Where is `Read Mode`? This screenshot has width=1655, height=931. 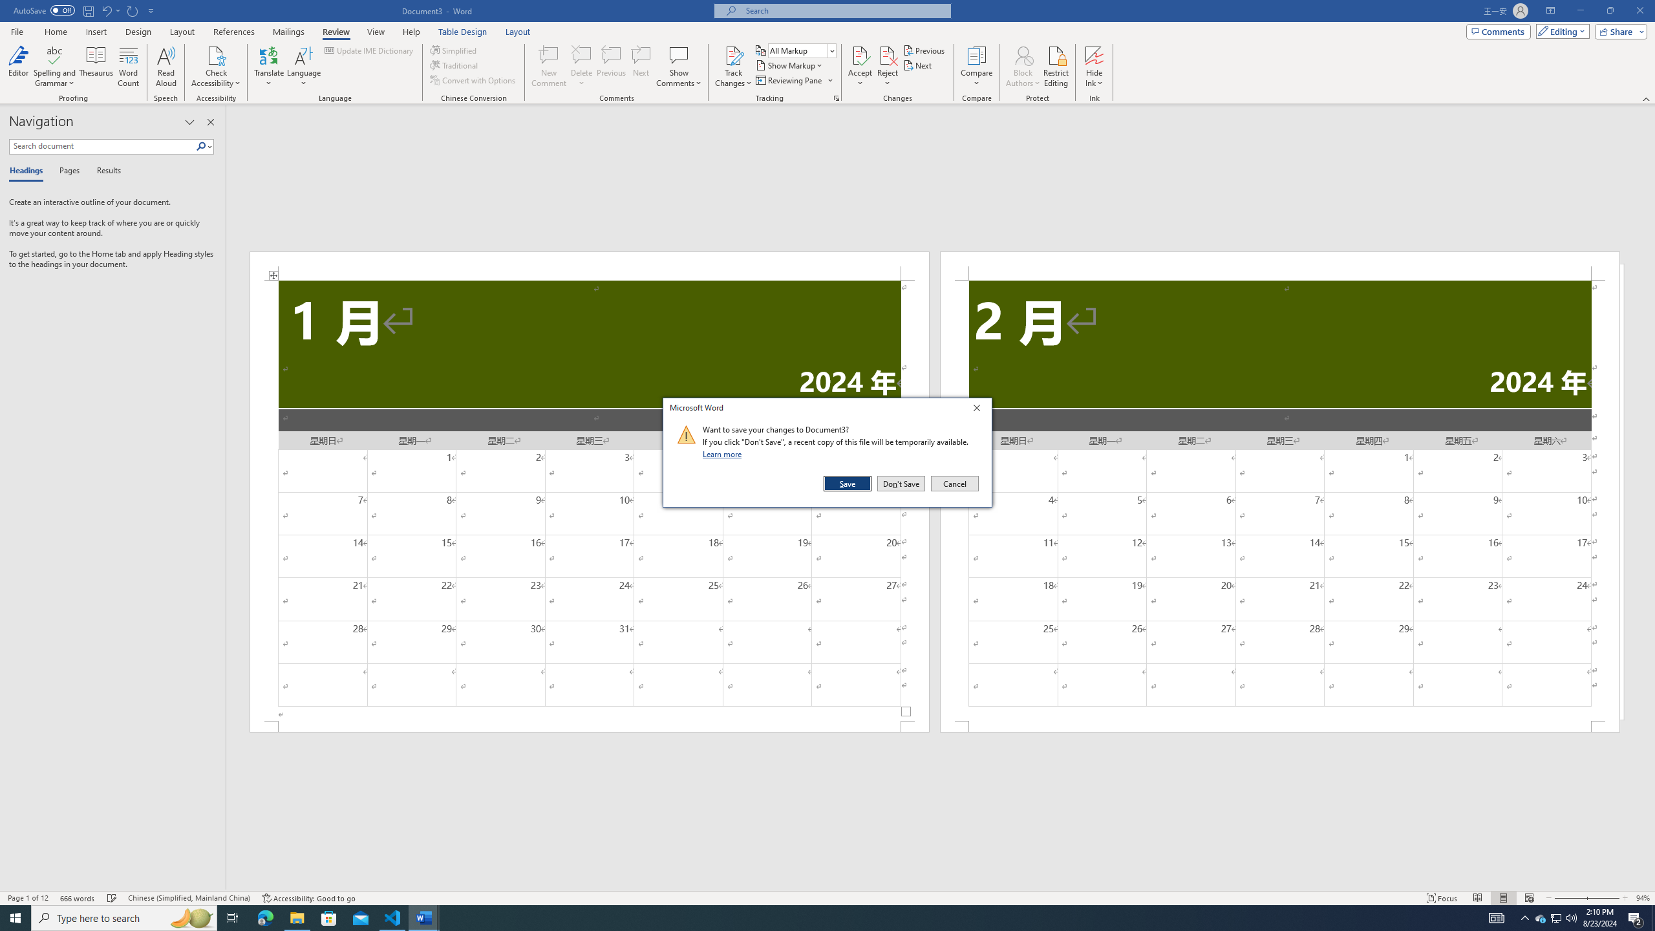
Read Mode is located at coordinates (1478, 898).